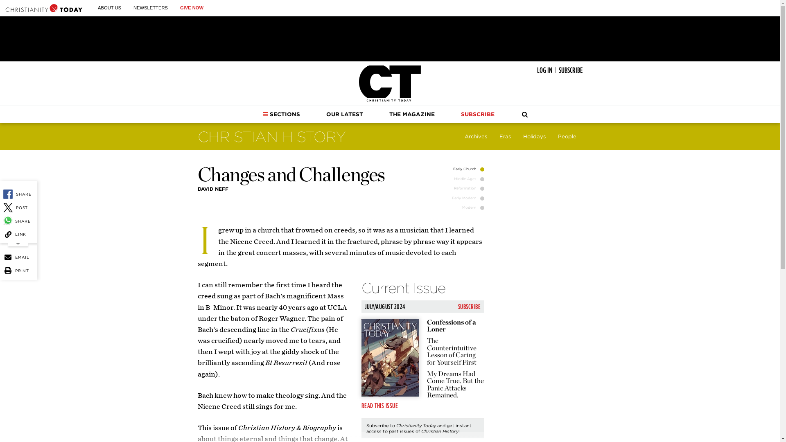 This screenshot has height=442, width=786. What do you see at coordinates (389, 38) in the screenshot?
I see `3rd party ad content` at bounding box center [389, 38].